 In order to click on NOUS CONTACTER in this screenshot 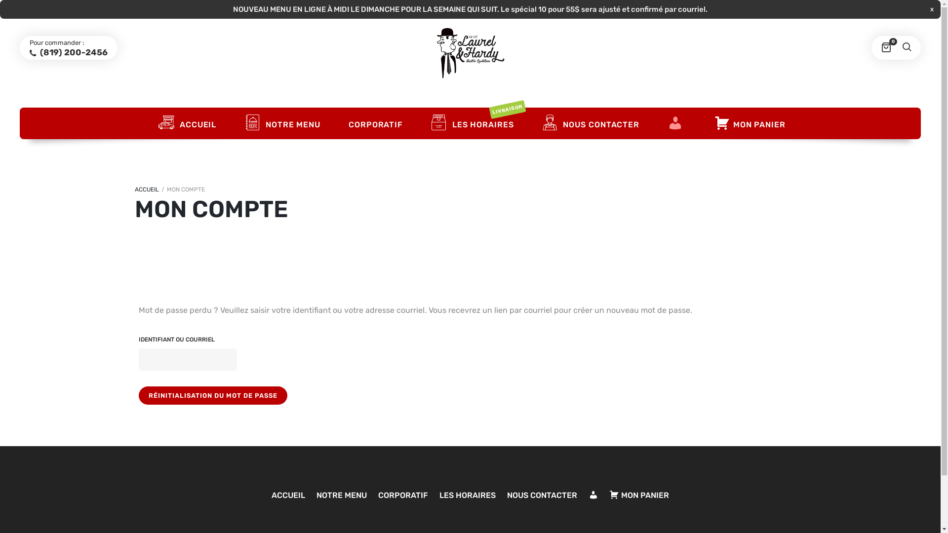, I will do `click(589, 123)`.